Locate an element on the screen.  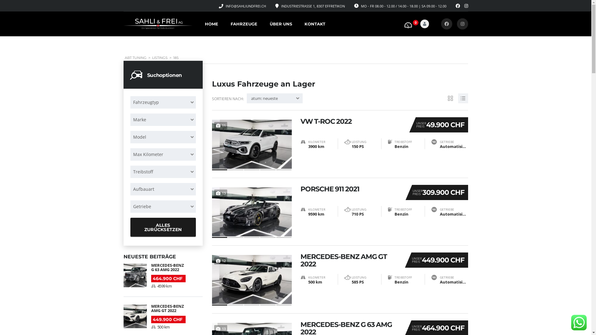
MERCEDES-BENZ G 63 AMG 2022
464.900 CHF
4599 km is located at coordinates (163, 276).